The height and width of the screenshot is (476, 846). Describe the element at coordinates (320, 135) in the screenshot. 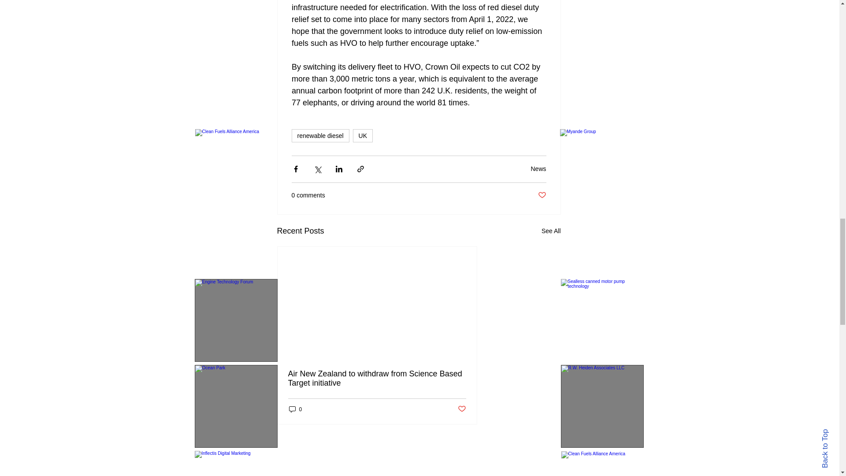

I see `renewable diesel` at that location.